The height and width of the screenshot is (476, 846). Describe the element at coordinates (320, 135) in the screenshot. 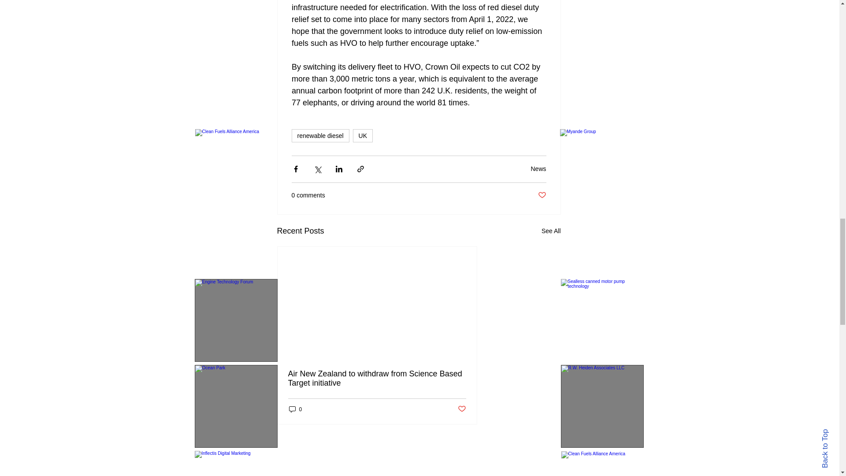

I see `renewable diesel` at that location.